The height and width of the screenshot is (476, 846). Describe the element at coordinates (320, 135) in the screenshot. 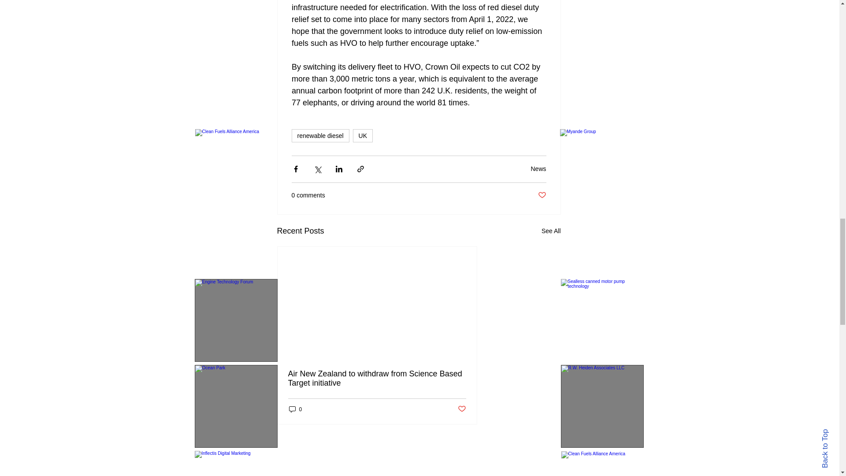

I see `renewable diesel` at that location.